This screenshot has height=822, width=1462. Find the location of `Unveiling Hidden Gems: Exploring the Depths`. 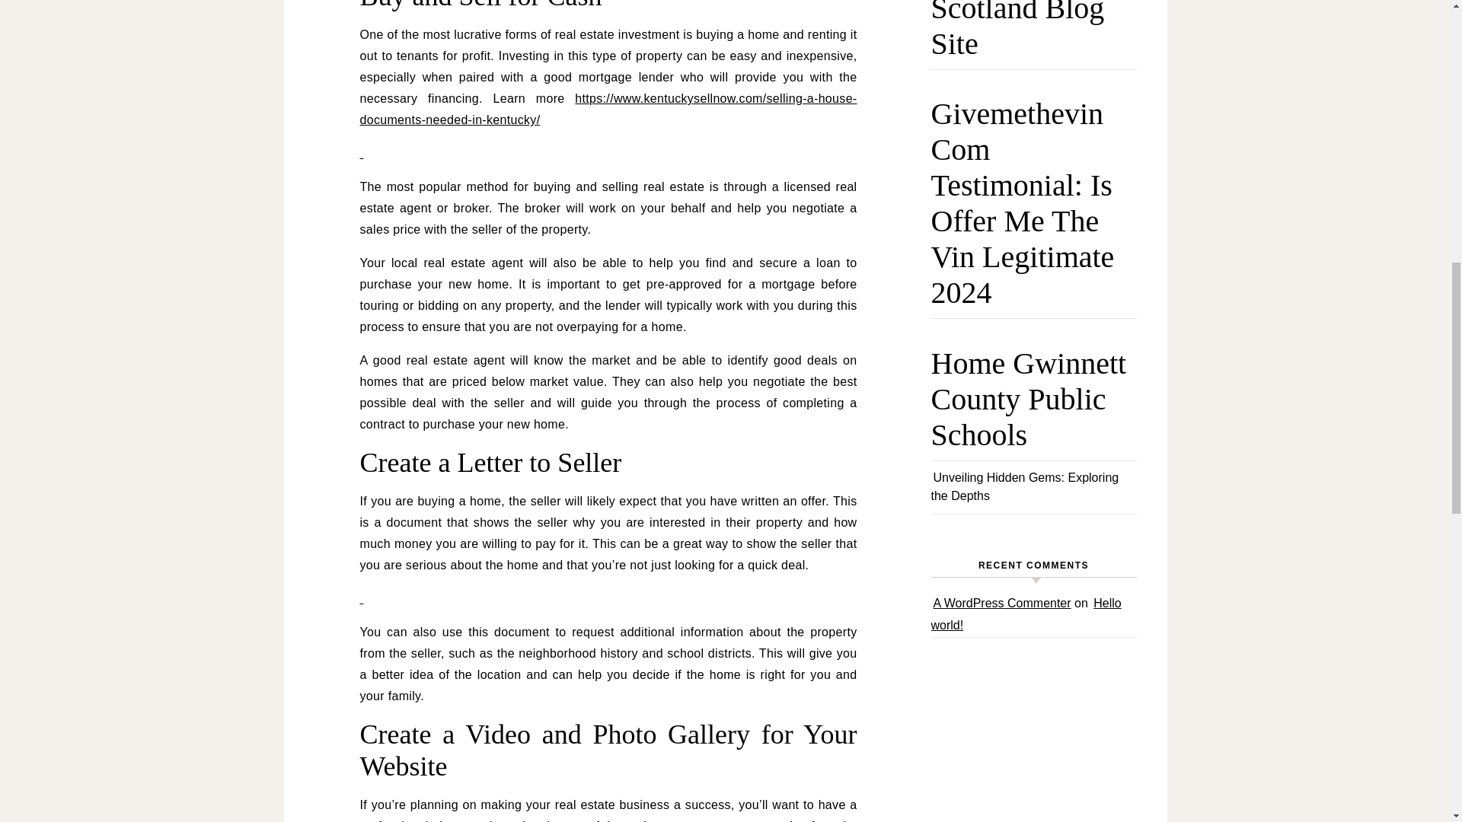

Unveiling Hidden Gems: Exploring the Depths is located at coordinates (1023, 486).